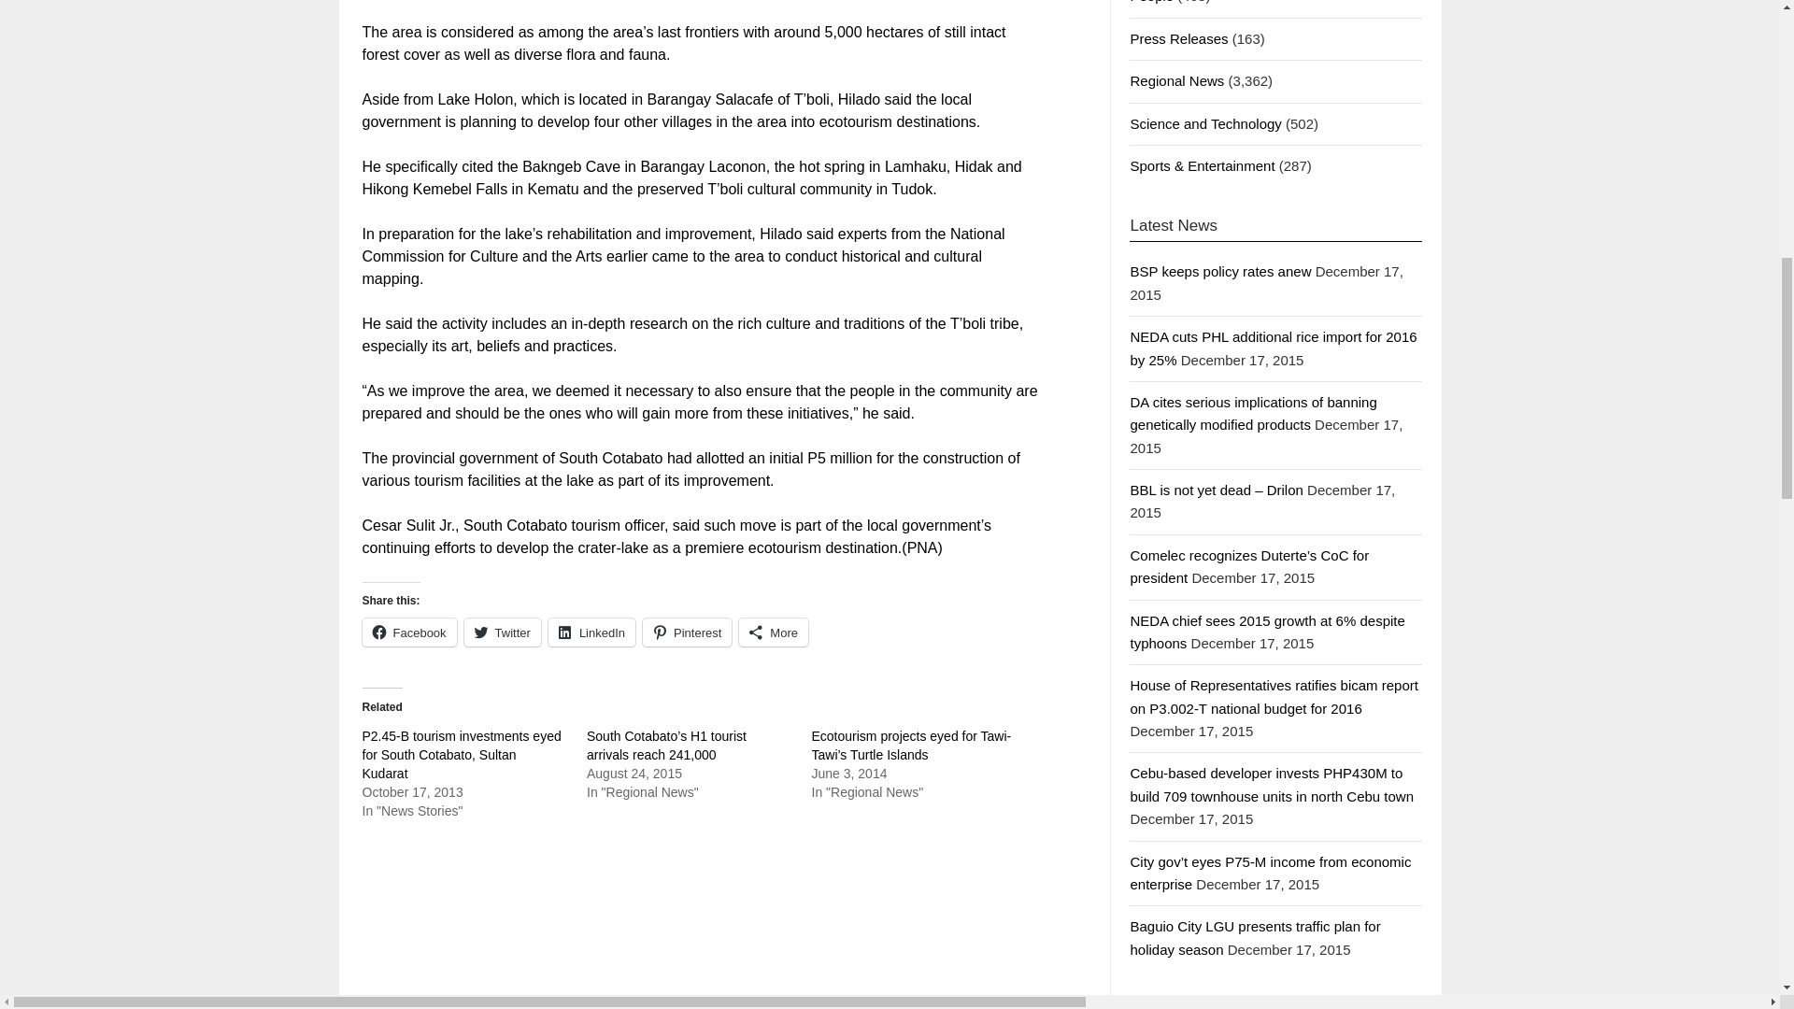 The image size is (1794, 1009). What do you see at coordinates (503, 632) in the screenshot?
I see `Click to share on Twitter` at bounding box center [503, 632].